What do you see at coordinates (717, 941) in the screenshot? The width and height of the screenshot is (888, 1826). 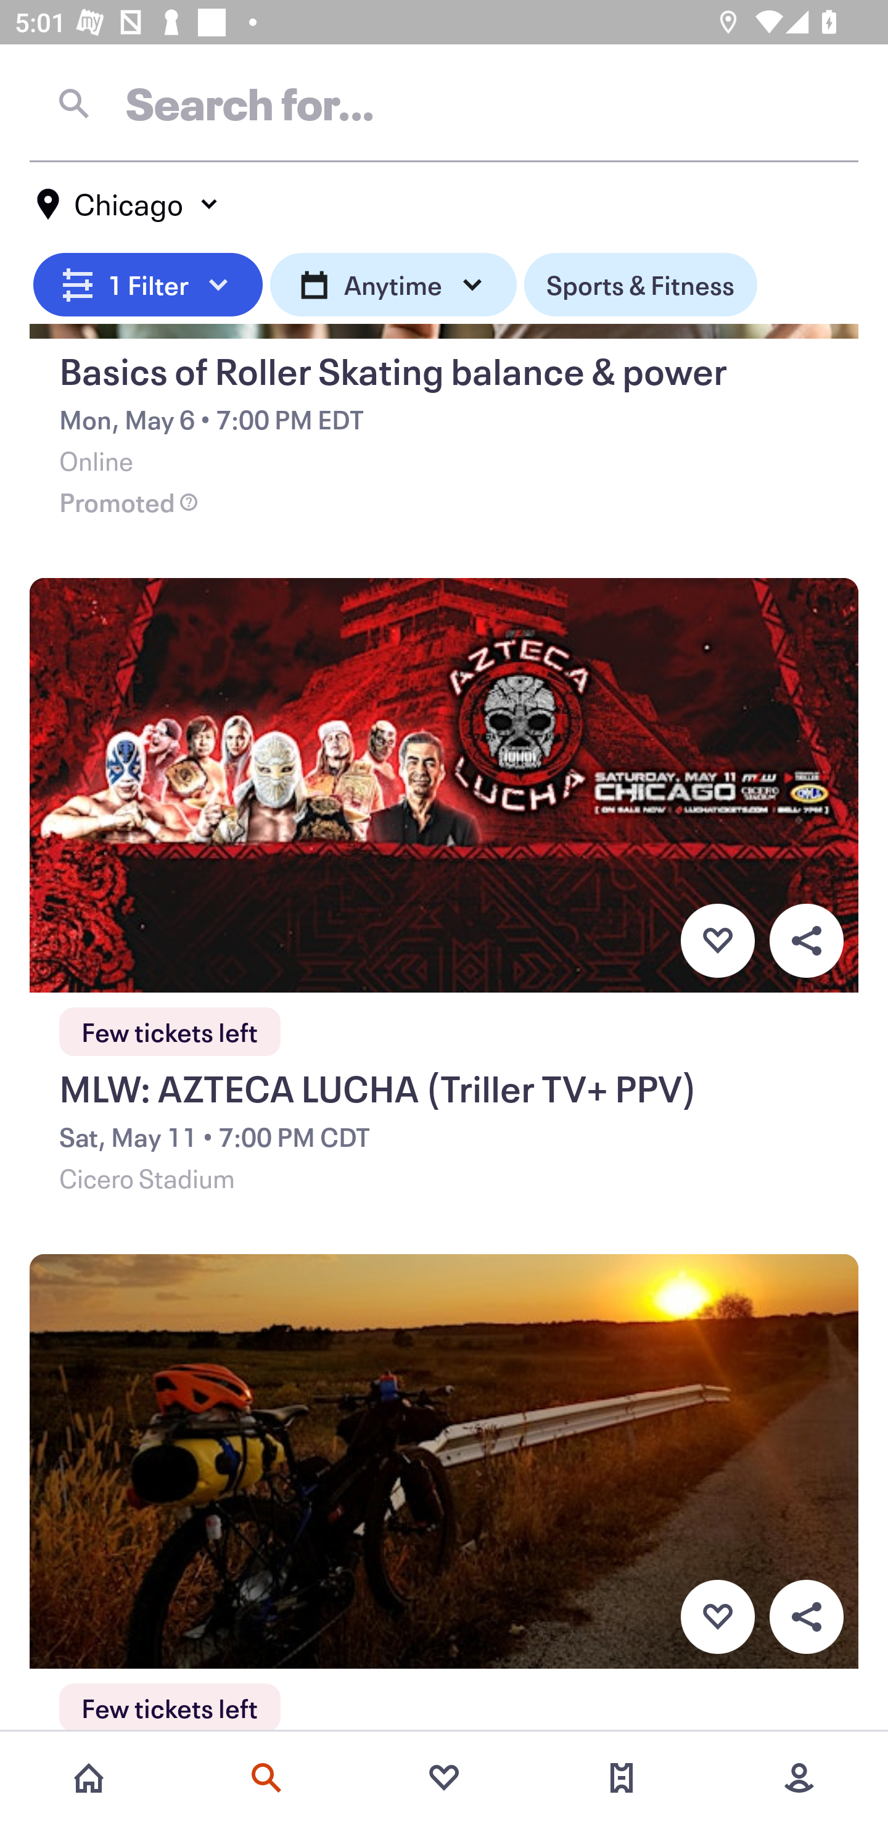 I see `Favorite button` at bounding box center [717, 941].